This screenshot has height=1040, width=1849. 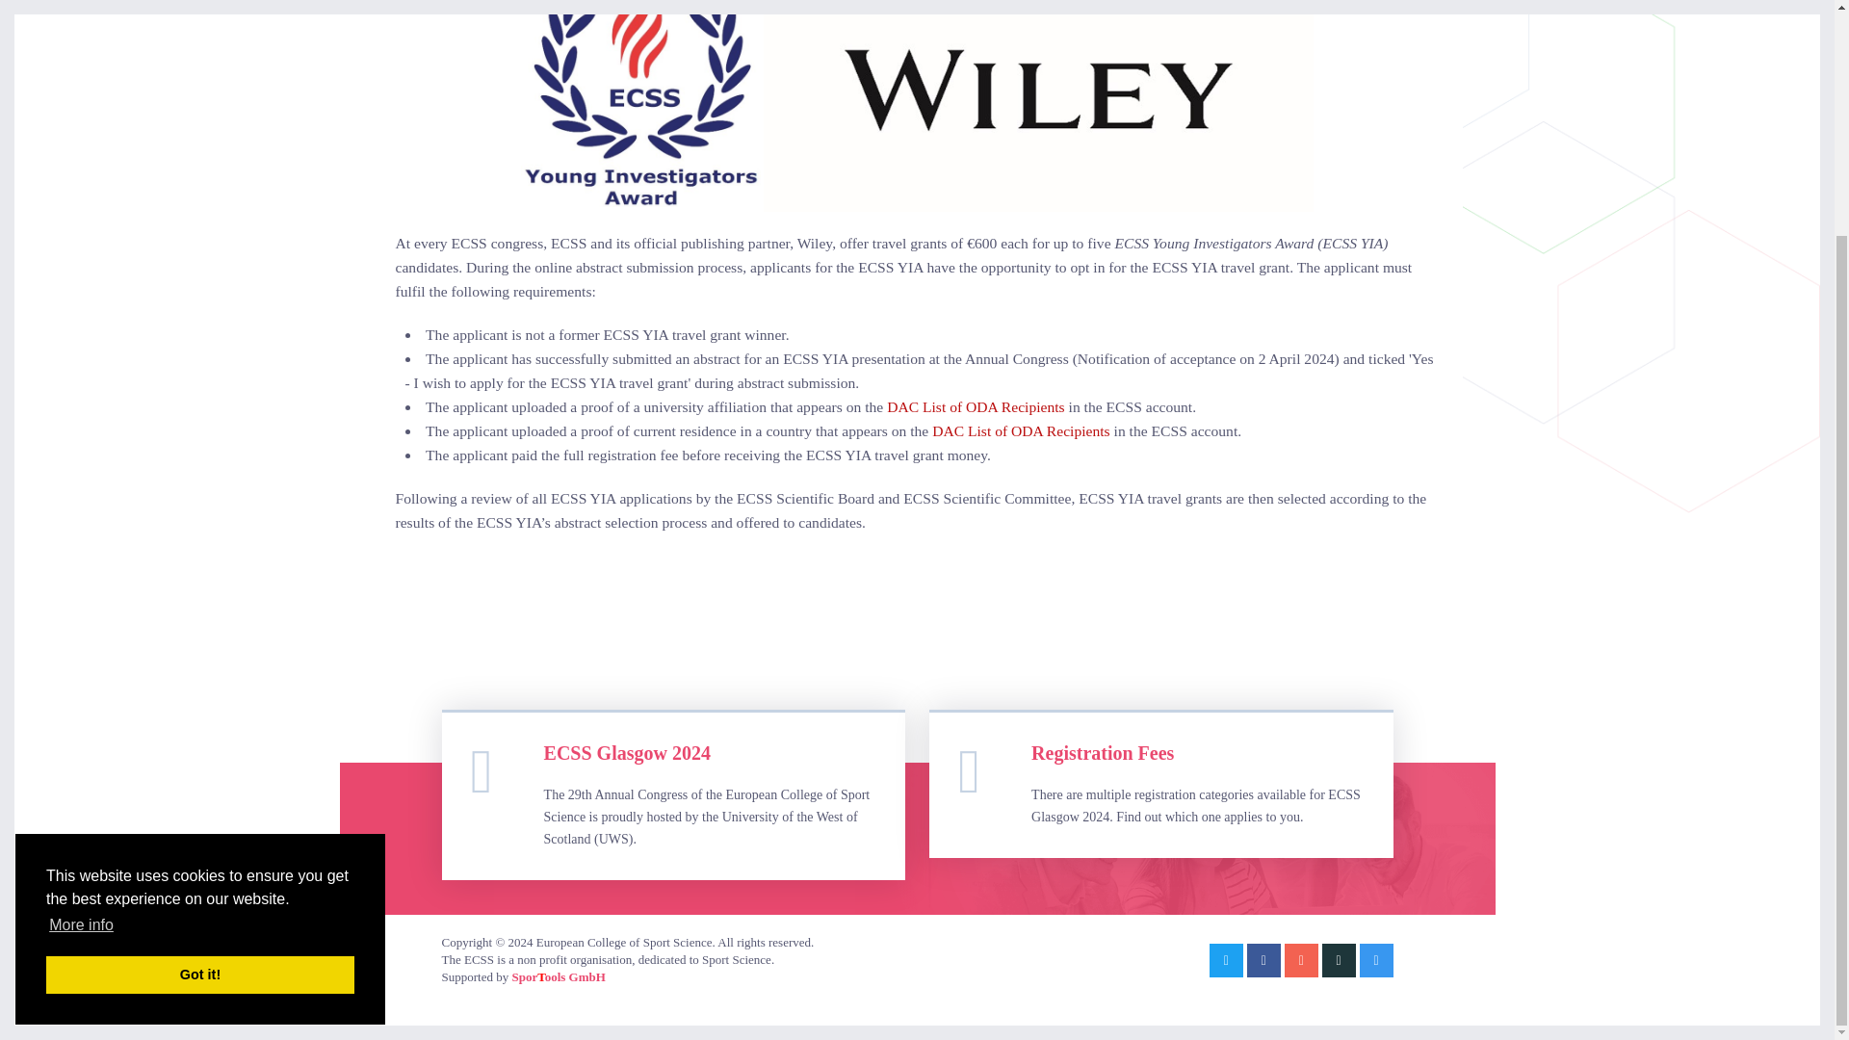 What do you see at coordinates (200, 683) in the screenshot?
I see `Got it!` at bounding box center [200, 683].